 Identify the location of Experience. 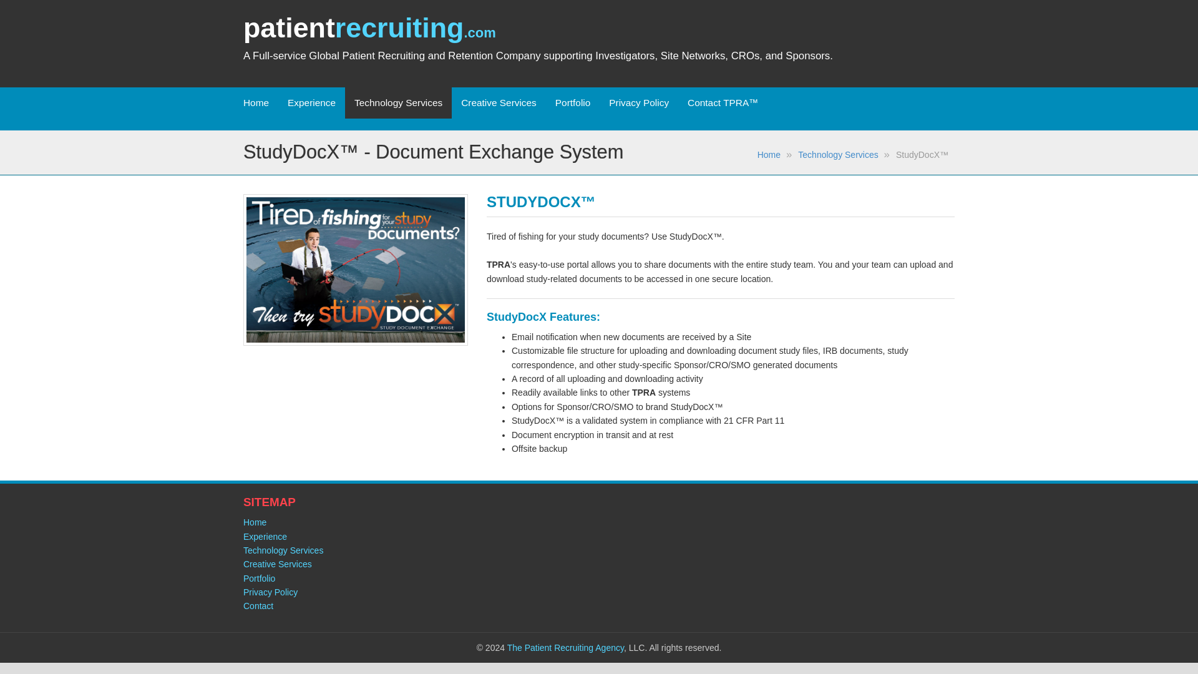
(265, 537).